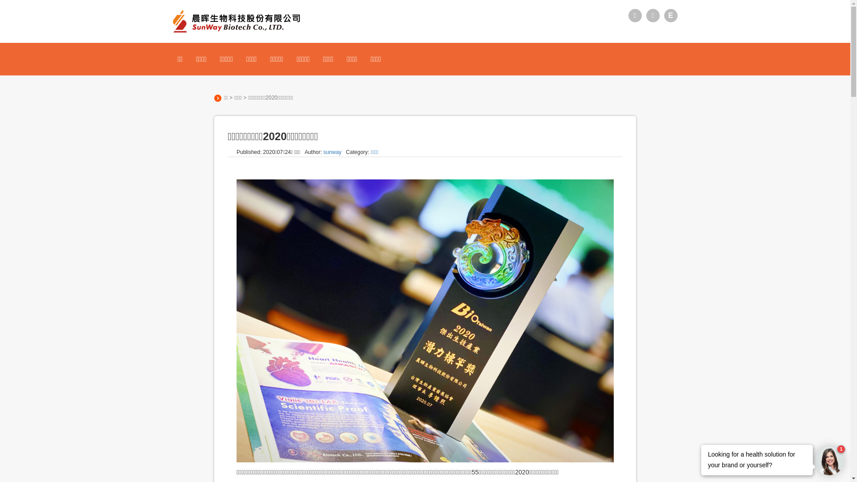 The width and height of the screenshot is (857, 482). I want to click on sunway, so click(332, 152).